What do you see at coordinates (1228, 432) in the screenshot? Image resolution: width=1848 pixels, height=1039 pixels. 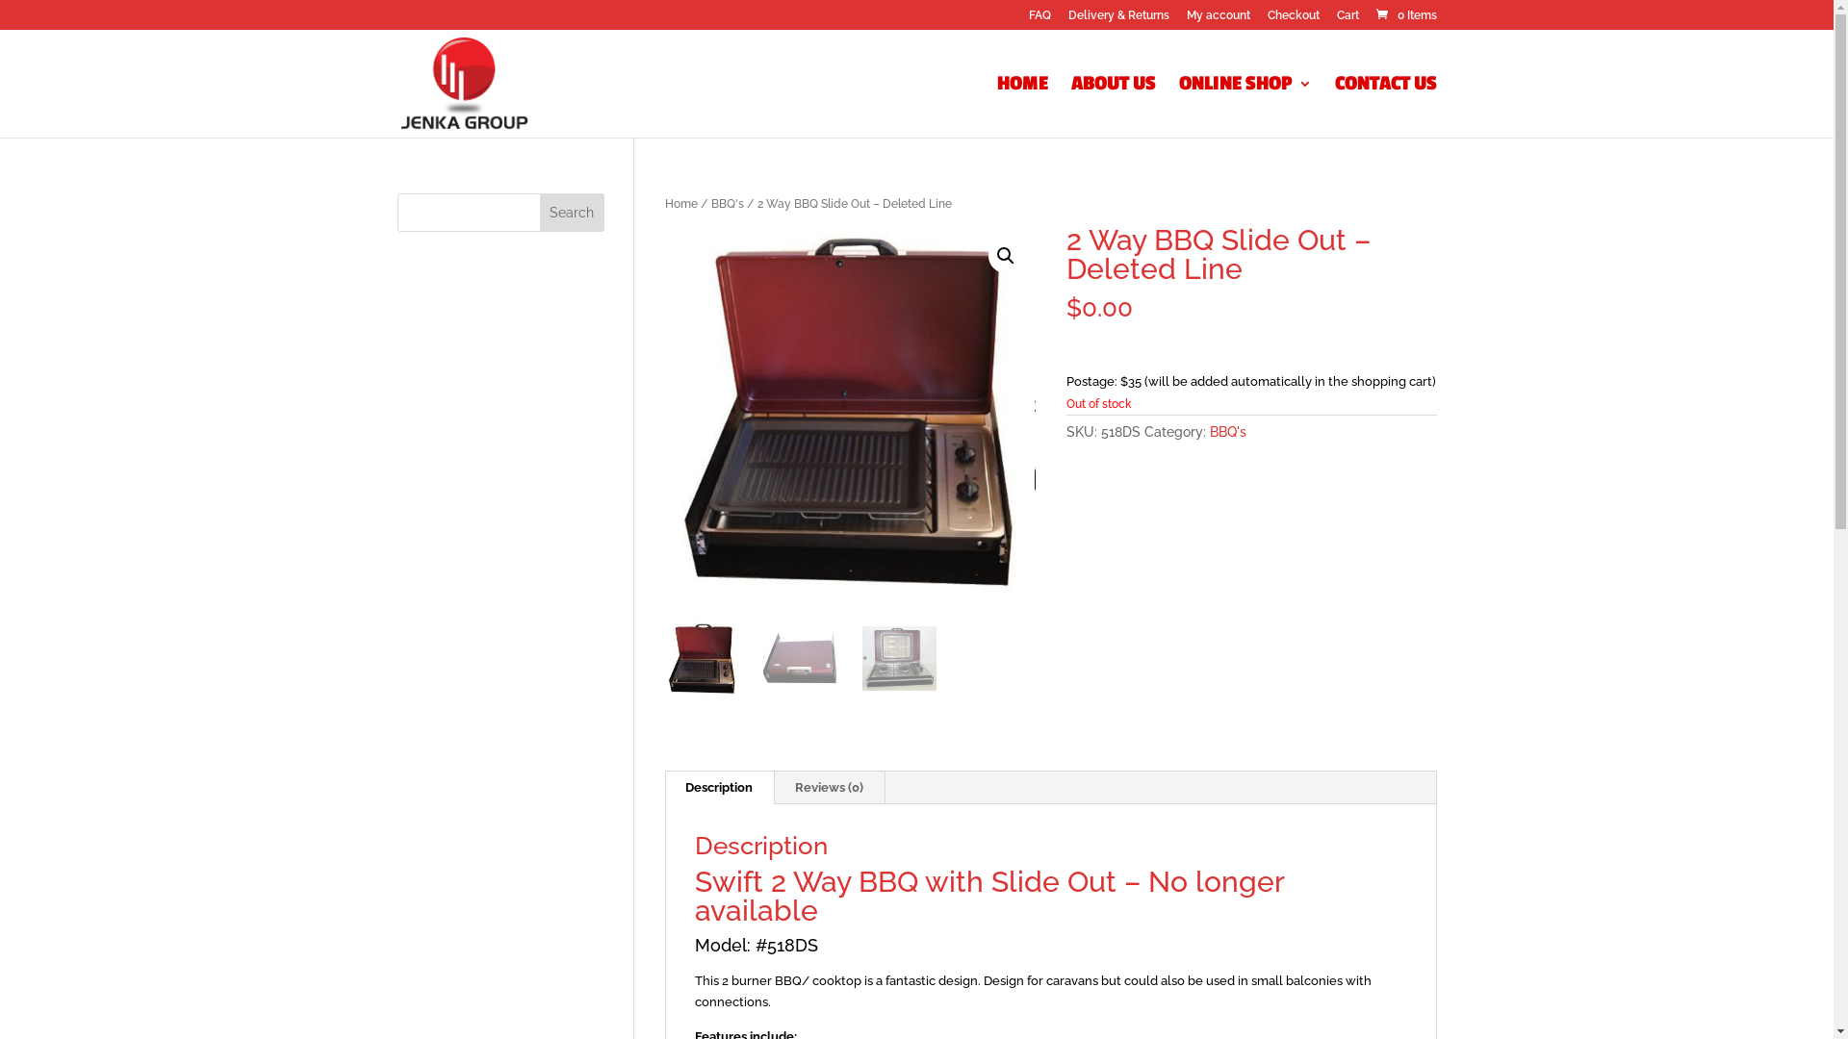 I see `BBQ's` at bounding box center [1228, 432].